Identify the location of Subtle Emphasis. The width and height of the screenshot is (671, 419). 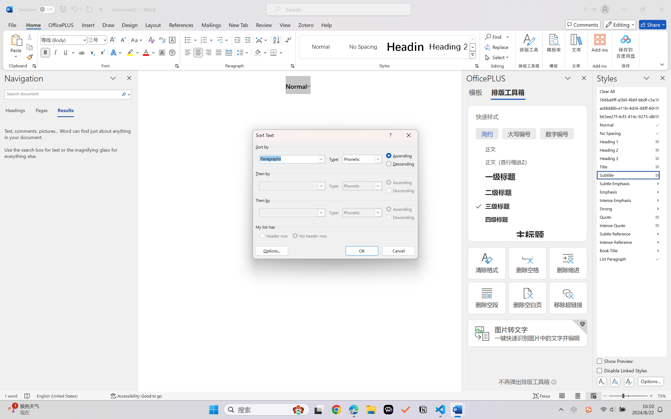
(631, 183).